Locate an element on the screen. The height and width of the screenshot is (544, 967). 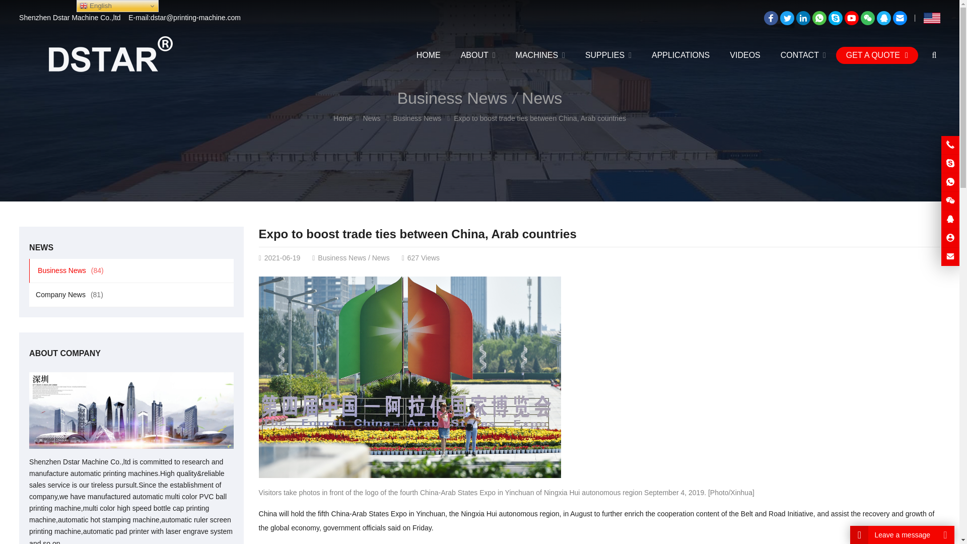
DSTAR machine is located at coordinates (110, 55).